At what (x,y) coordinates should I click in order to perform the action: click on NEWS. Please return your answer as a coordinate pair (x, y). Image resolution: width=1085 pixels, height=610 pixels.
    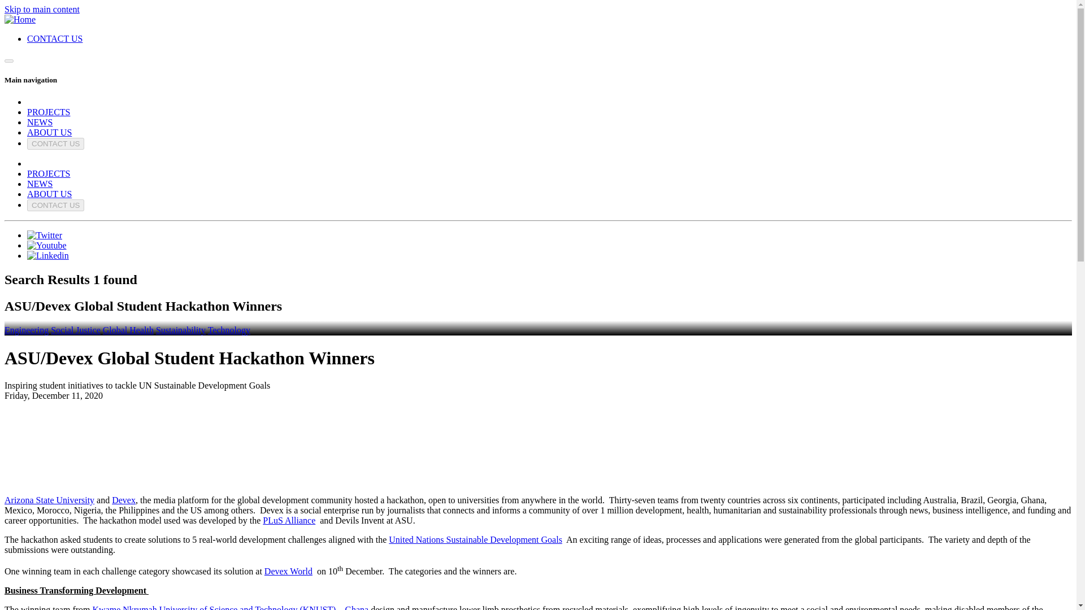
    Looking at the image, I should click on (40, 184).